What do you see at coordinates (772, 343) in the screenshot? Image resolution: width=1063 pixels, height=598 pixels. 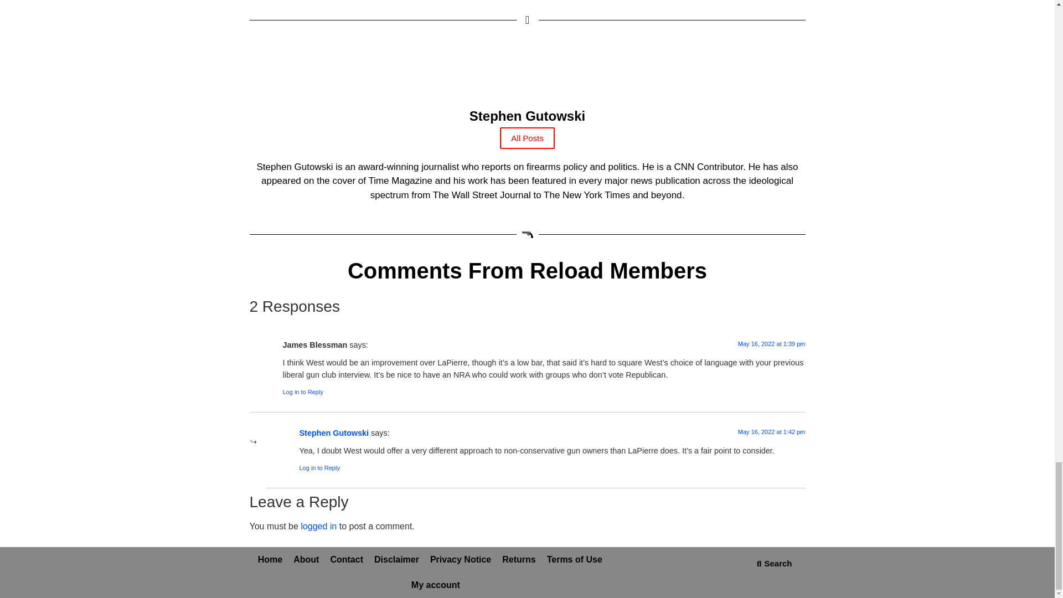 I see `May 16, 2022 at 1:39 pm` at bounding box center [772, 343].